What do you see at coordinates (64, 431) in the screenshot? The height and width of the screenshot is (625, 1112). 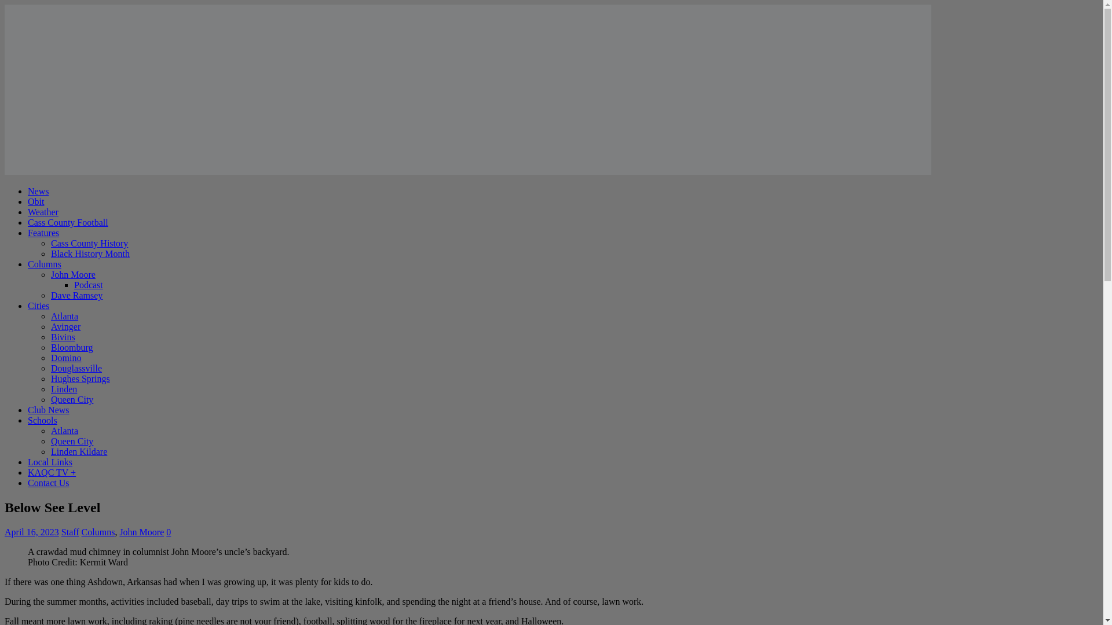 I see `Atlanta` at bounding box center [64, 431].